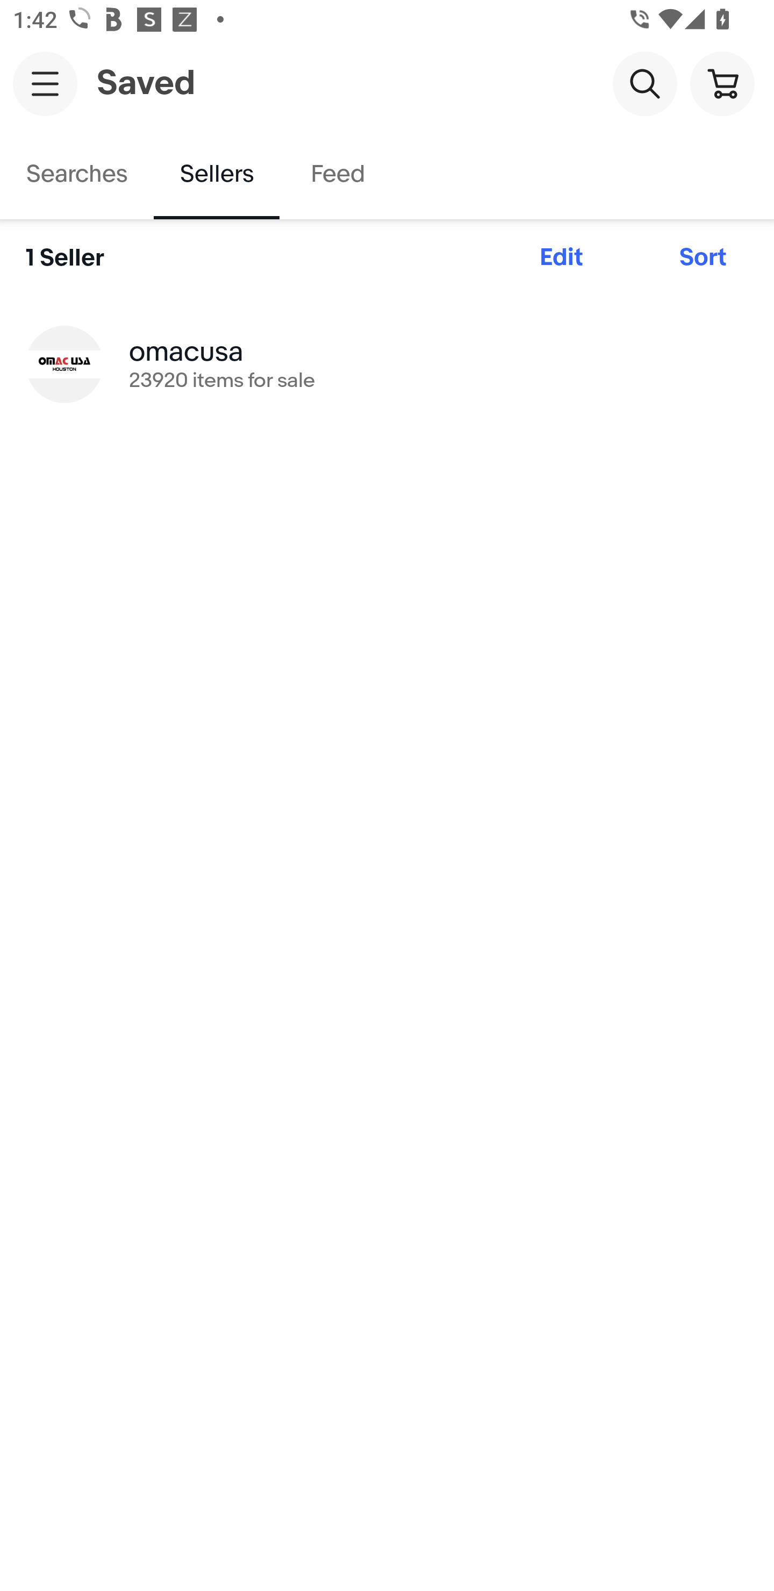  What do you see at coordinates (722, 83) in the screenshot?
I see `Cart button shopping cart` at bounding box center [722, 83].